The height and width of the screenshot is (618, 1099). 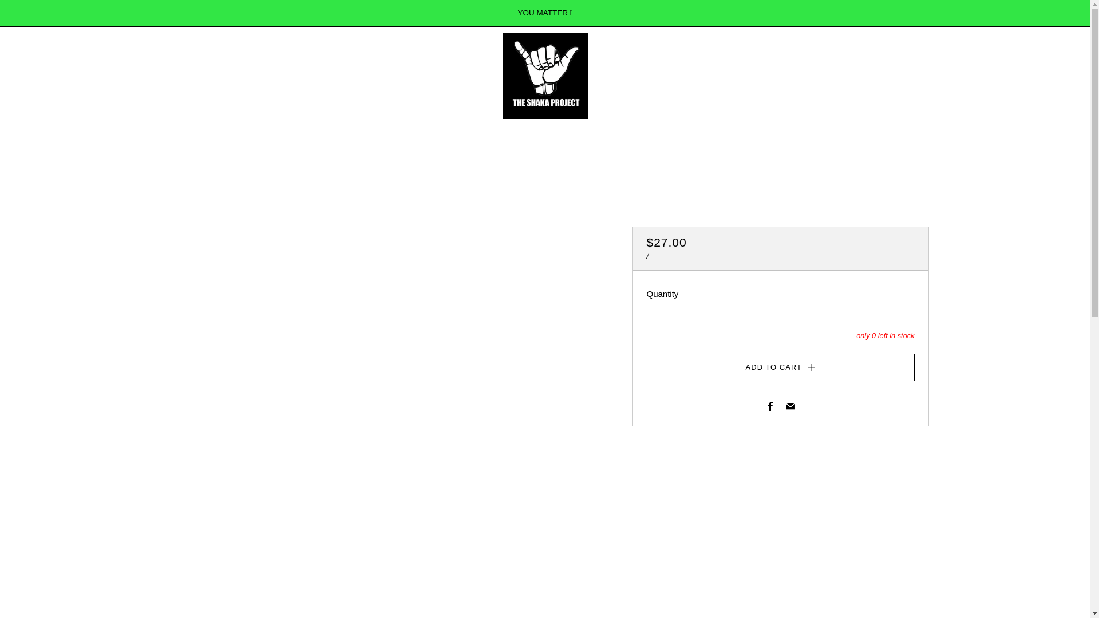 I want to click on ABOUT US, so click(x=562, y=133).